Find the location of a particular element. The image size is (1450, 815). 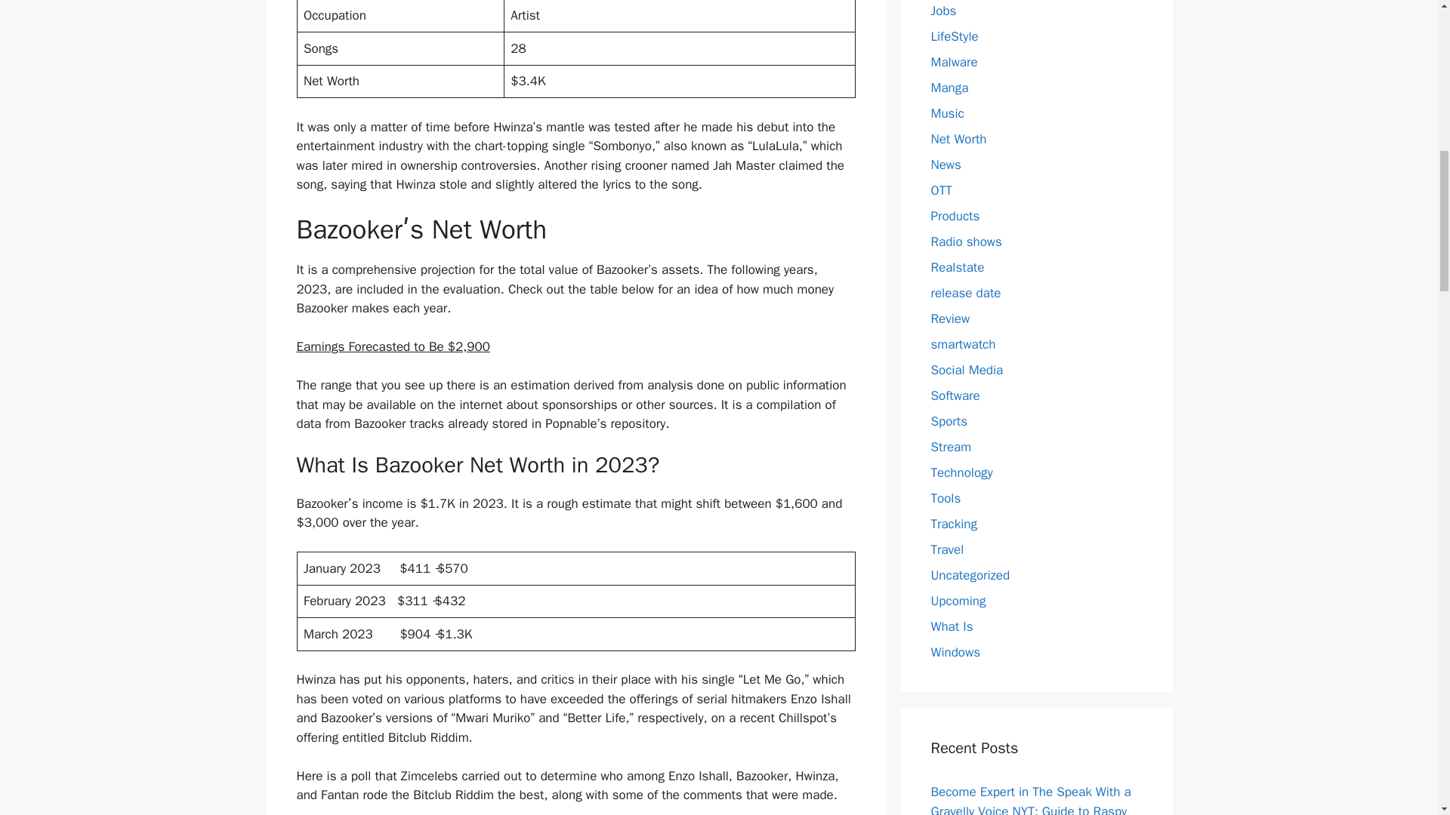

Manga is located at coordinates (949, 88).